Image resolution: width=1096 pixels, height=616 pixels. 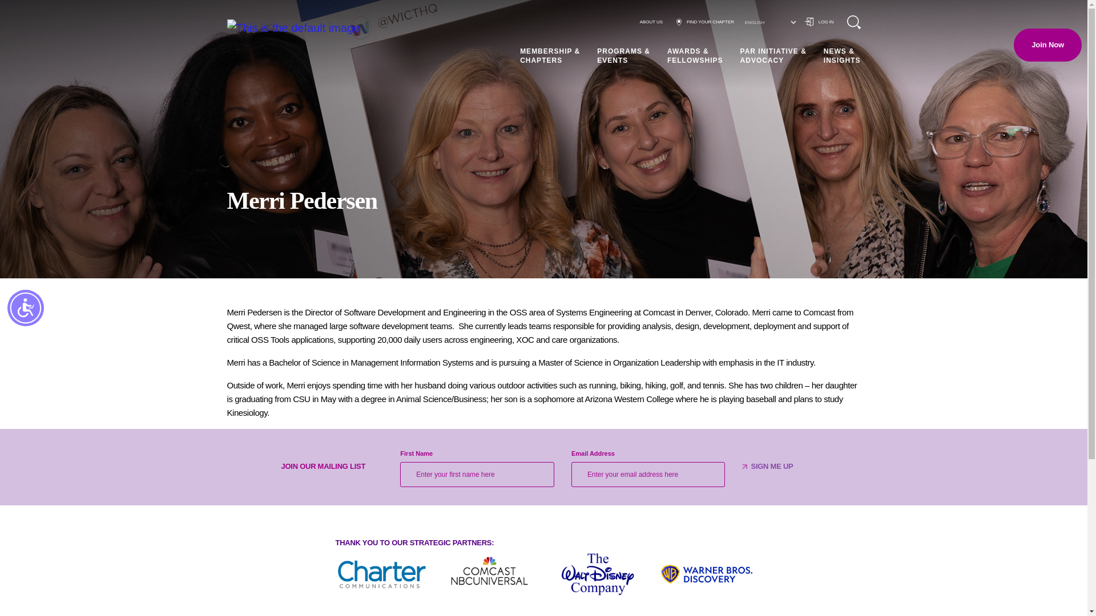 What do you see at coordinates (705, 22) in the screenshot?
I see `FIND YOUR CHAPTER` at bounding box center [705, 22].